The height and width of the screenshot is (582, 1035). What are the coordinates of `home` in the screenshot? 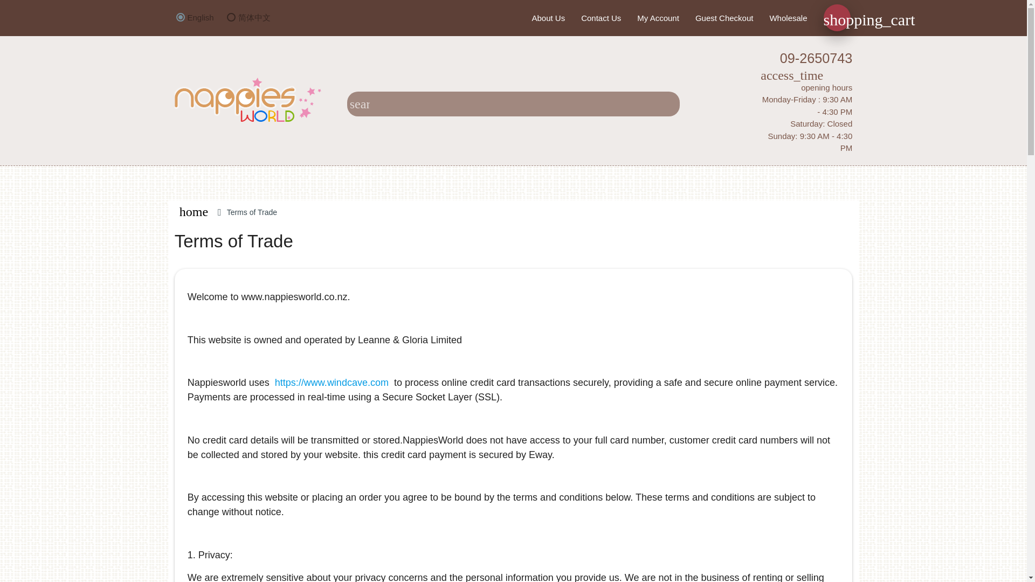 It's located at (194, 212).